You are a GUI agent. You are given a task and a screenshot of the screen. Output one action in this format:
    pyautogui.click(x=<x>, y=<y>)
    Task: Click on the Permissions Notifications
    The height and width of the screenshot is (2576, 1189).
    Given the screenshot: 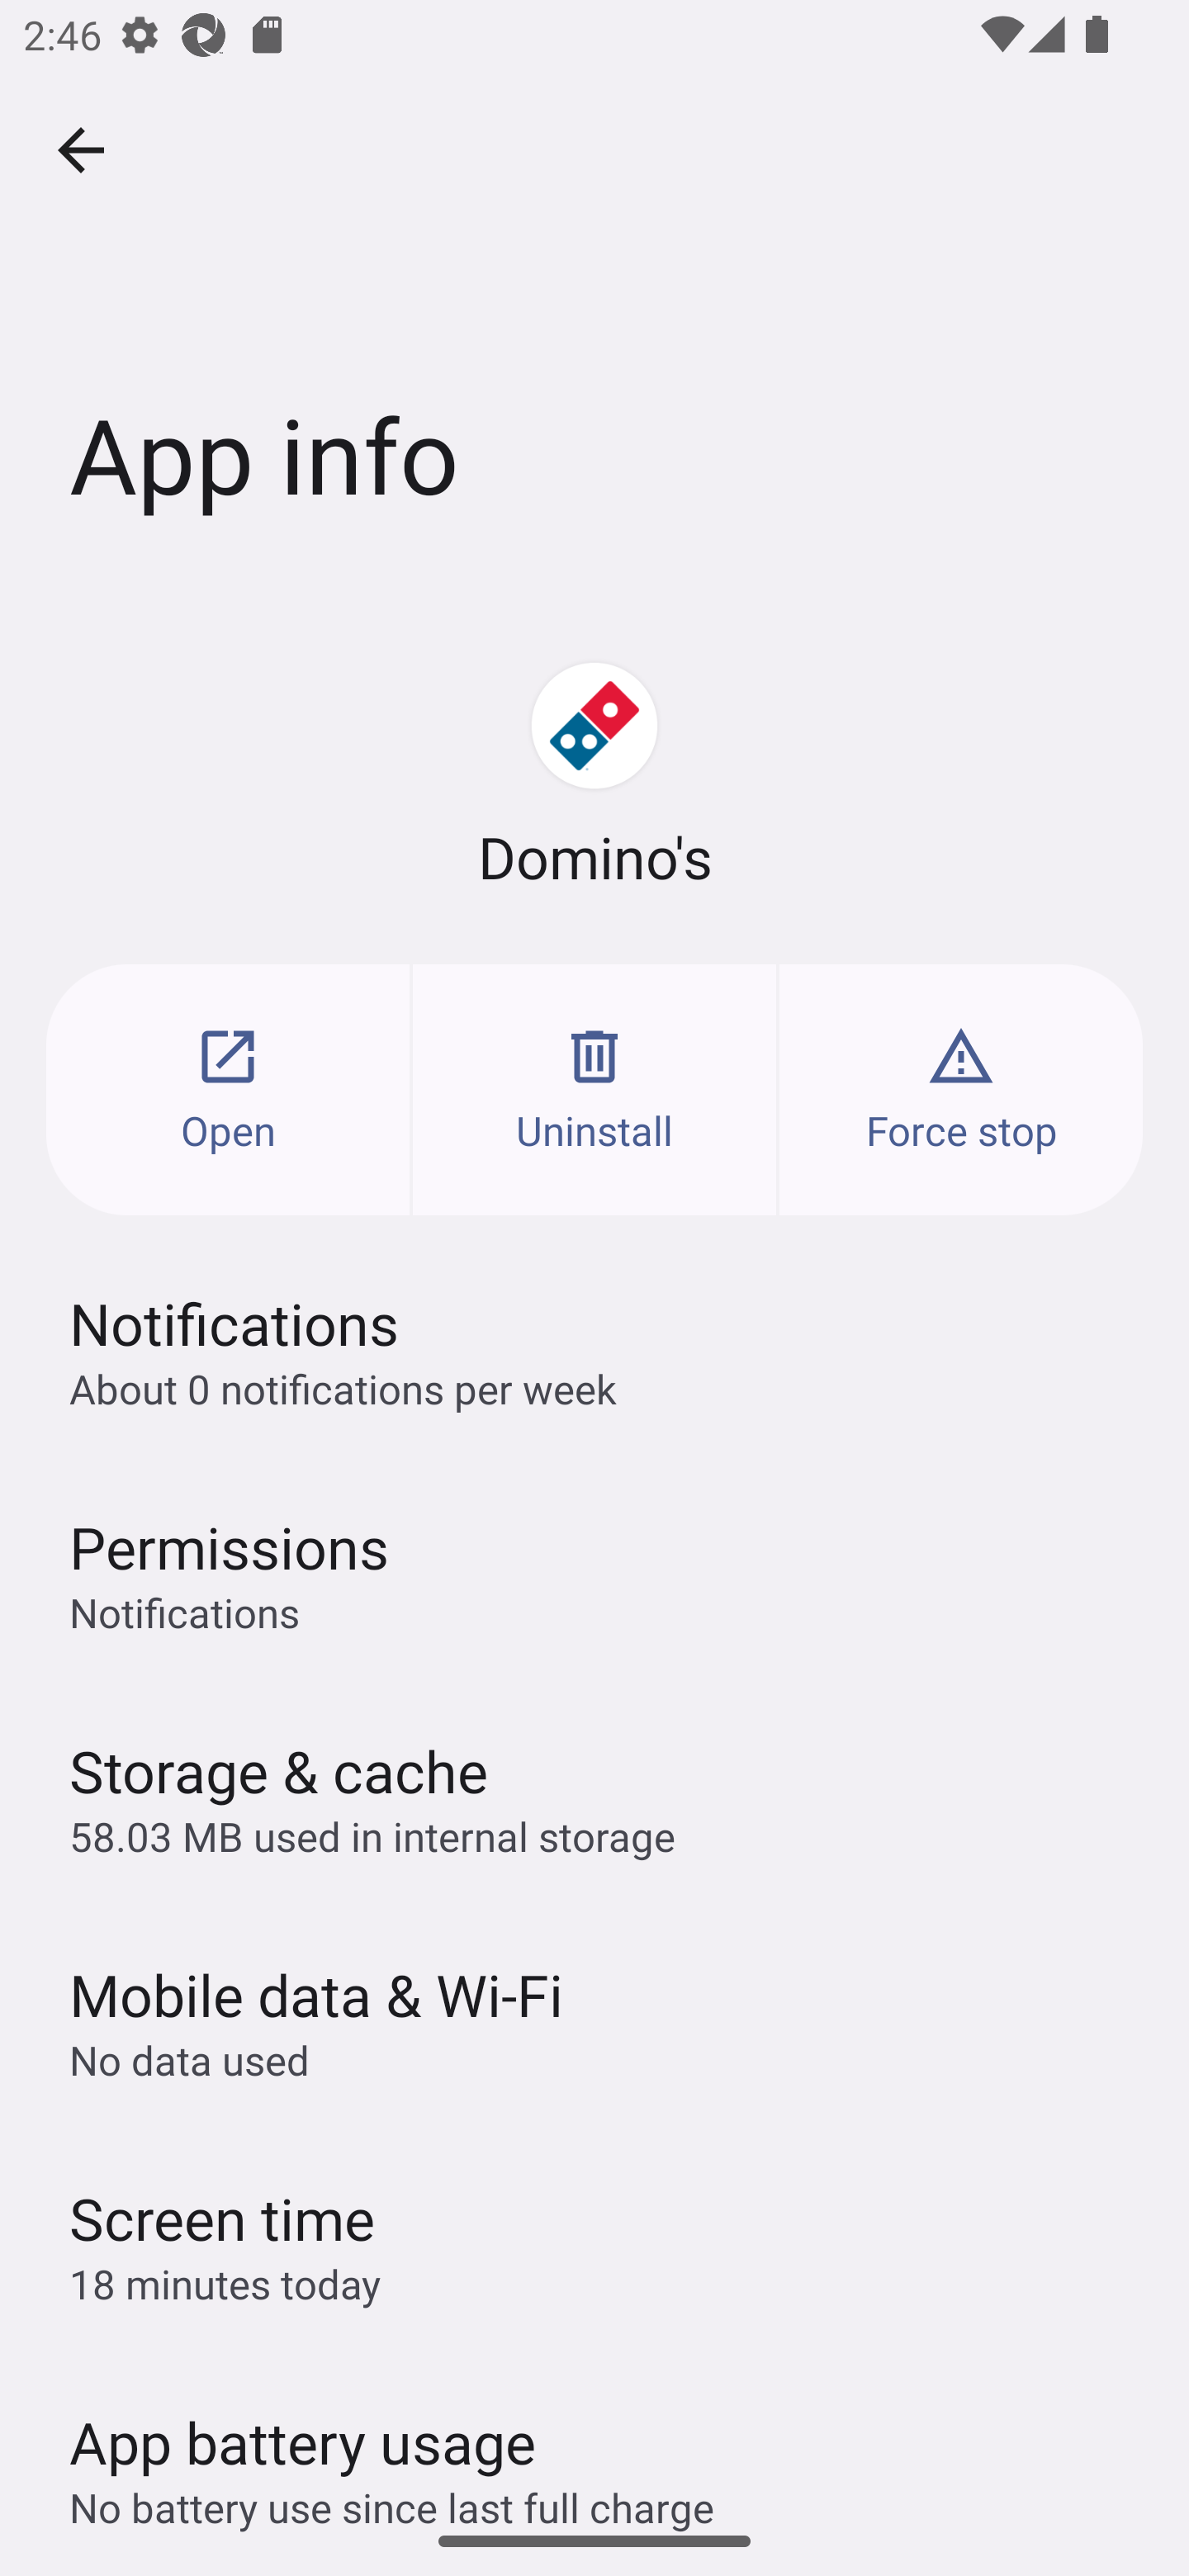 What is the action you would take?
    pyautogui.click(x=594, y=1574)
    